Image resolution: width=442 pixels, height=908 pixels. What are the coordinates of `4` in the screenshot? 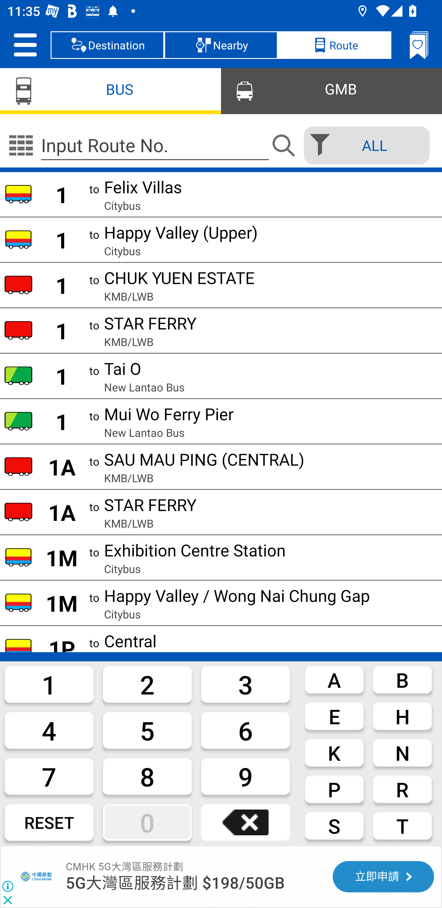 It's located at (49, 730).